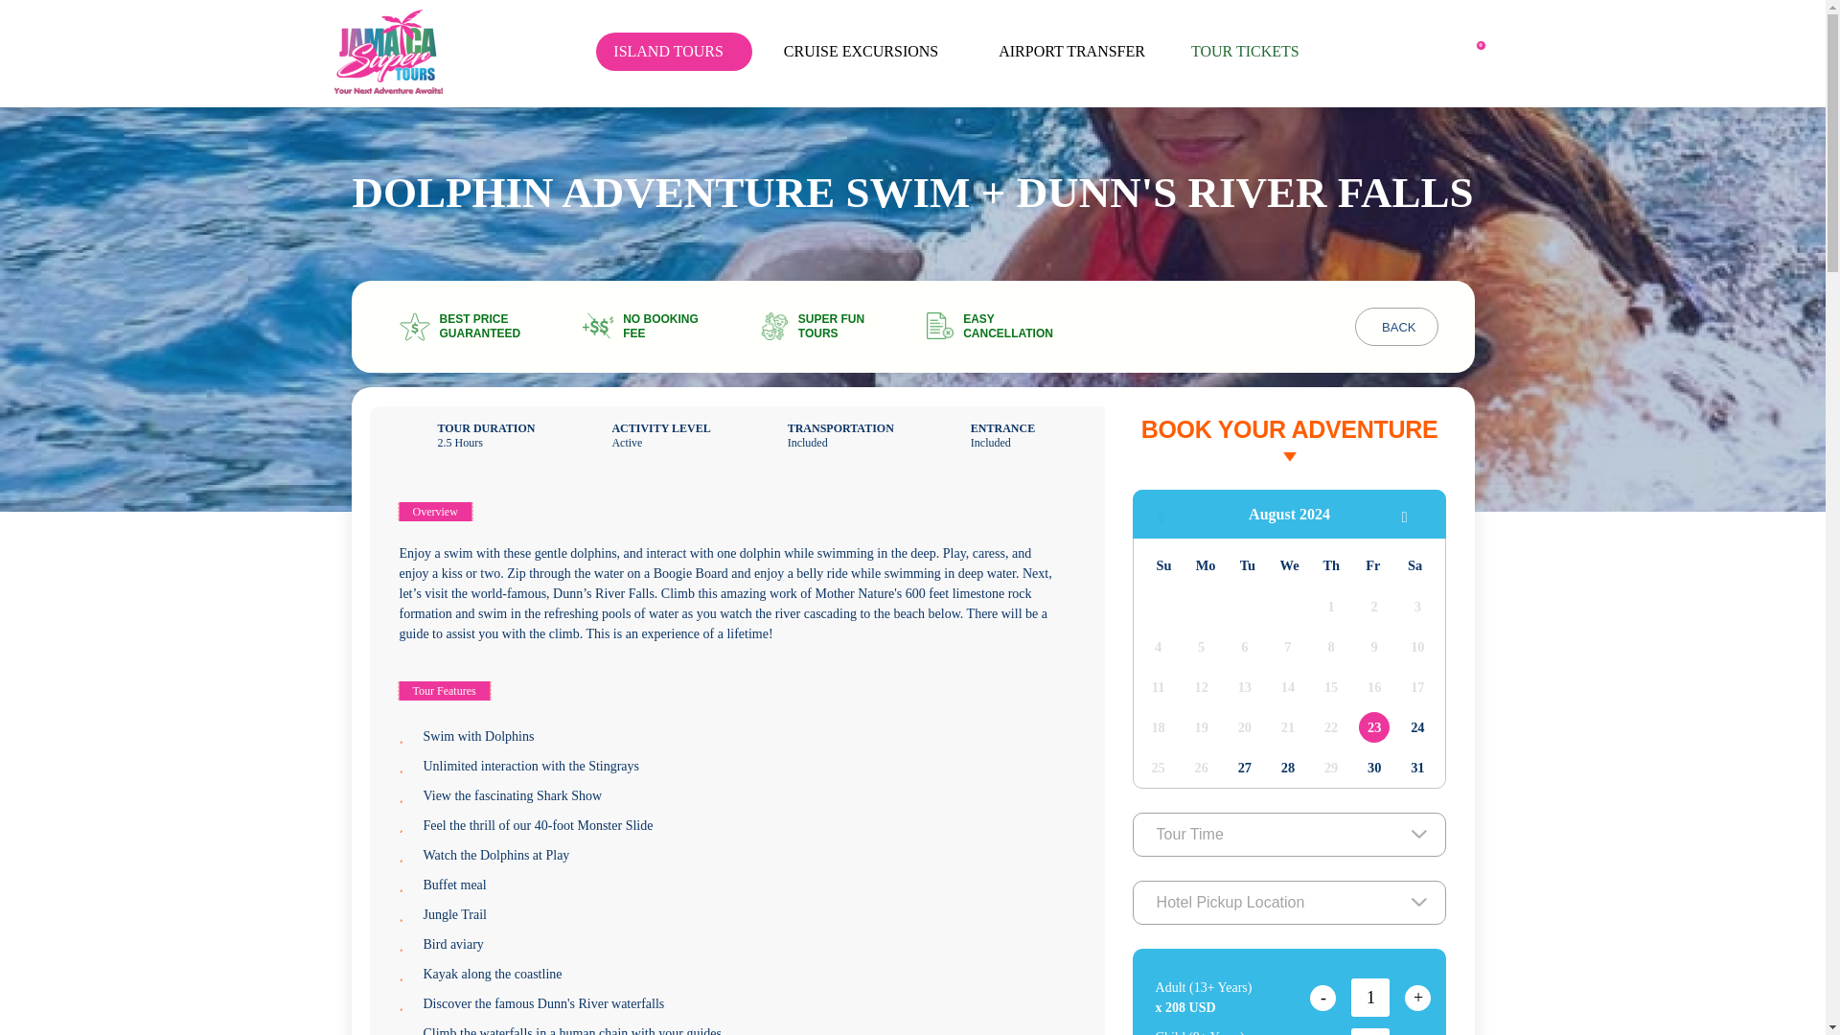 Image resolution: width=1840 pixels, height=1035 pixels. I want to click on BACK, so click(1395, 326).